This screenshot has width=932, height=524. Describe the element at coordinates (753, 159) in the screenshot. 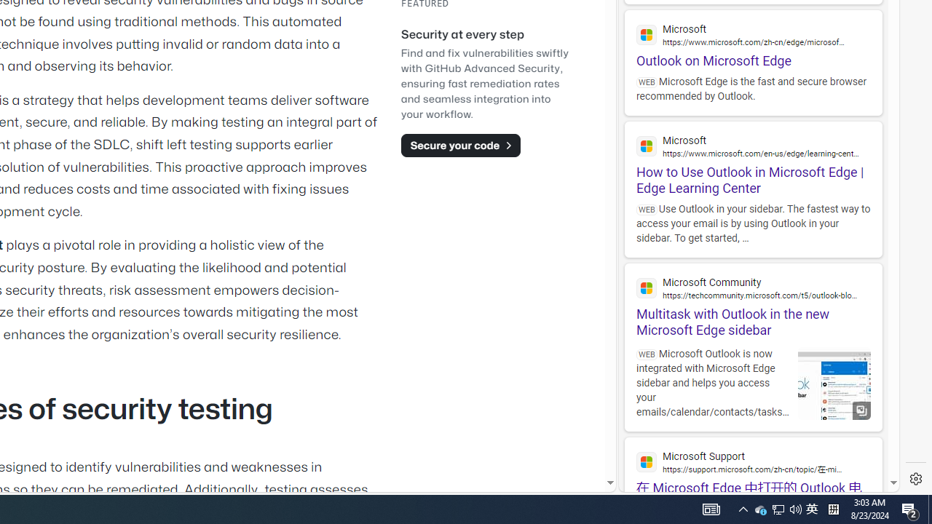

I see `How to Use Outlook in Microsoft Edge | Edge Learning Center` at that location.